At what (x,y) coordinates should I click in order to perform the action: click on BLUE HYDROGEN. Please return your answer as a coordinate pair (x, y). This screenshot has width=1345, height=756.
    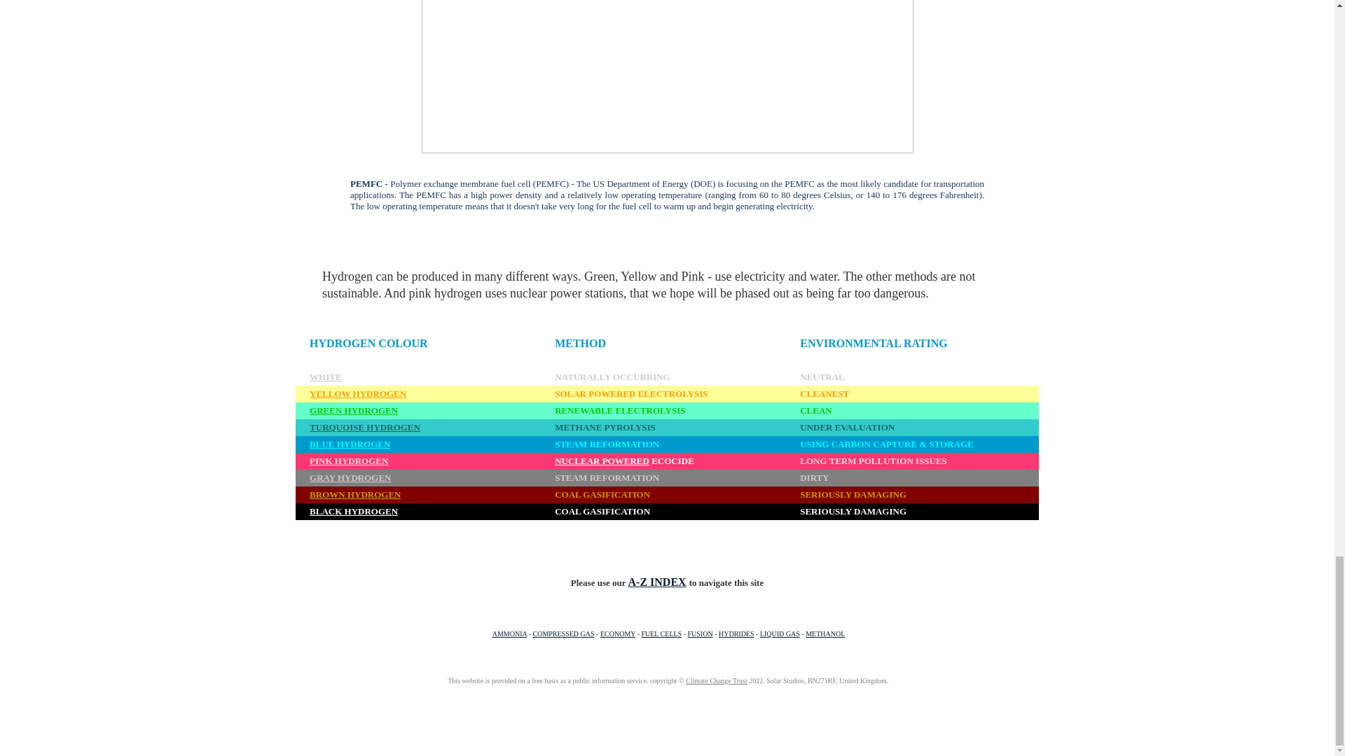
    Looking at the image, I should click on (349, 443).